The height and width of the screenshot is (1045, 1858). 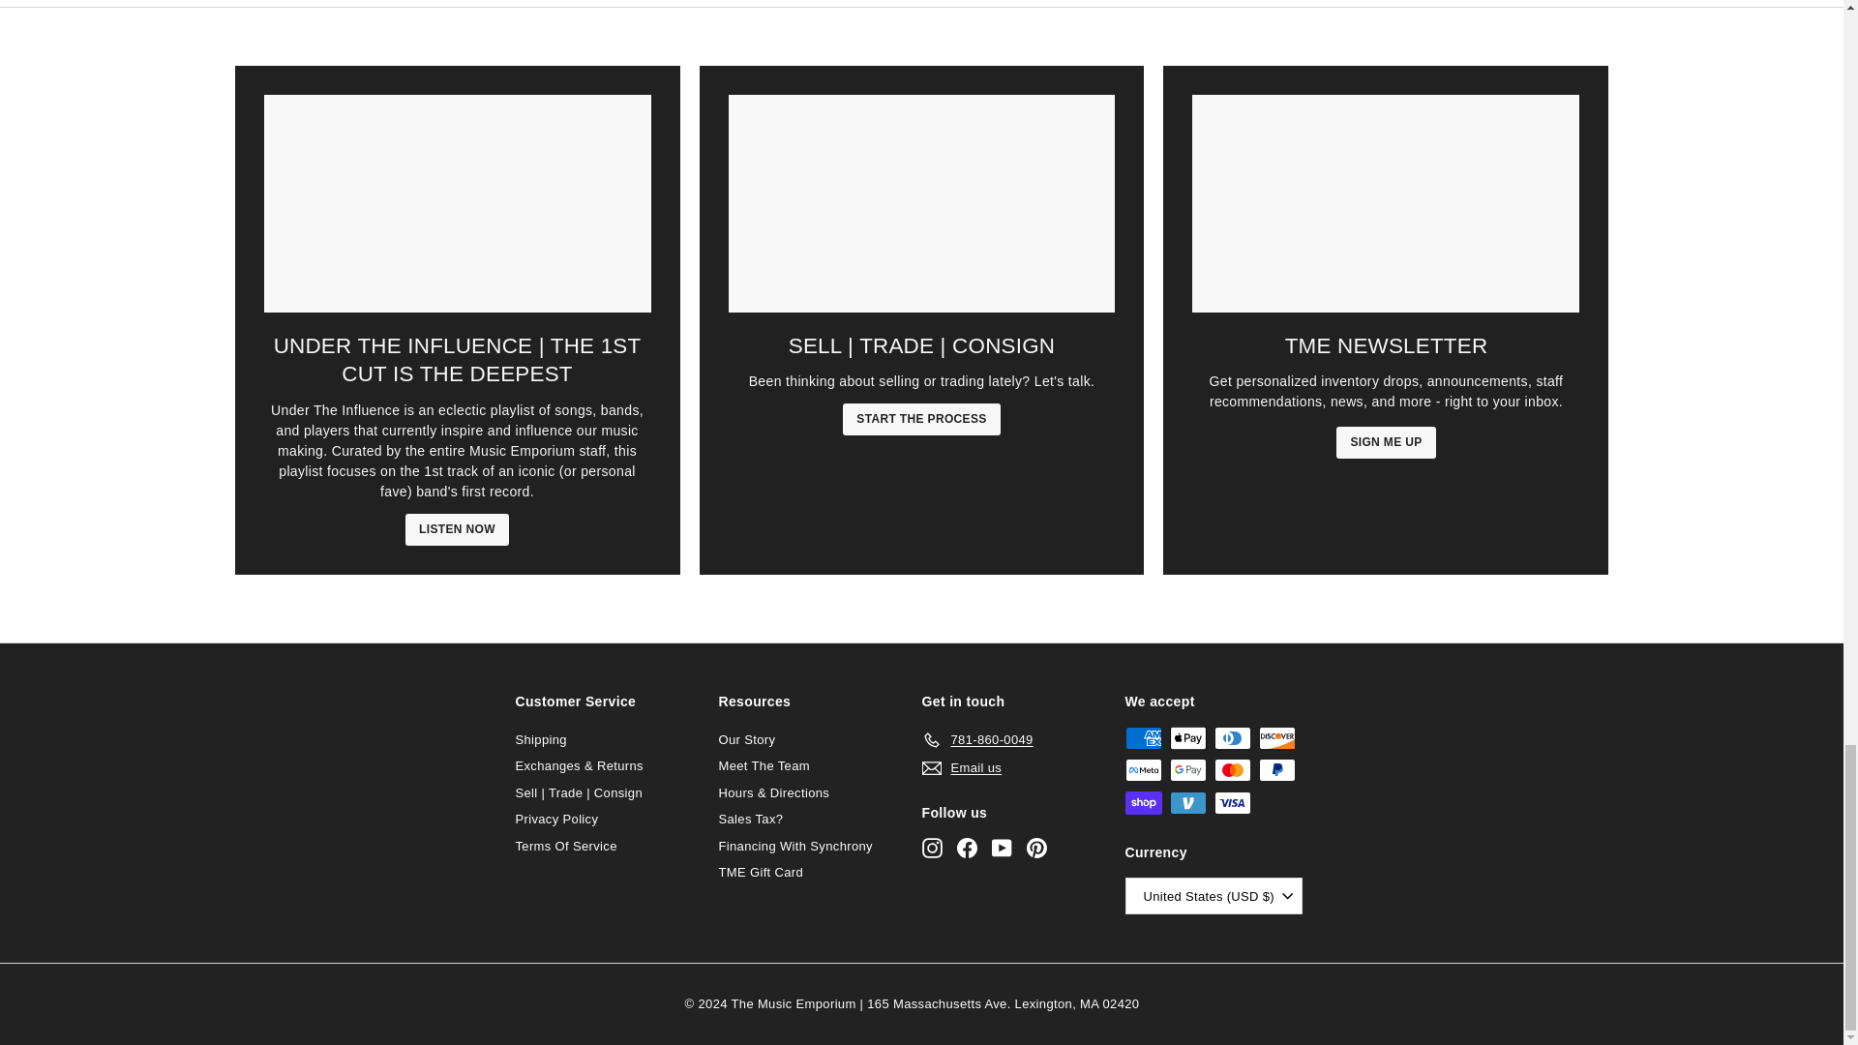 I want to click on PayPal, so click(x=1275, y=770).